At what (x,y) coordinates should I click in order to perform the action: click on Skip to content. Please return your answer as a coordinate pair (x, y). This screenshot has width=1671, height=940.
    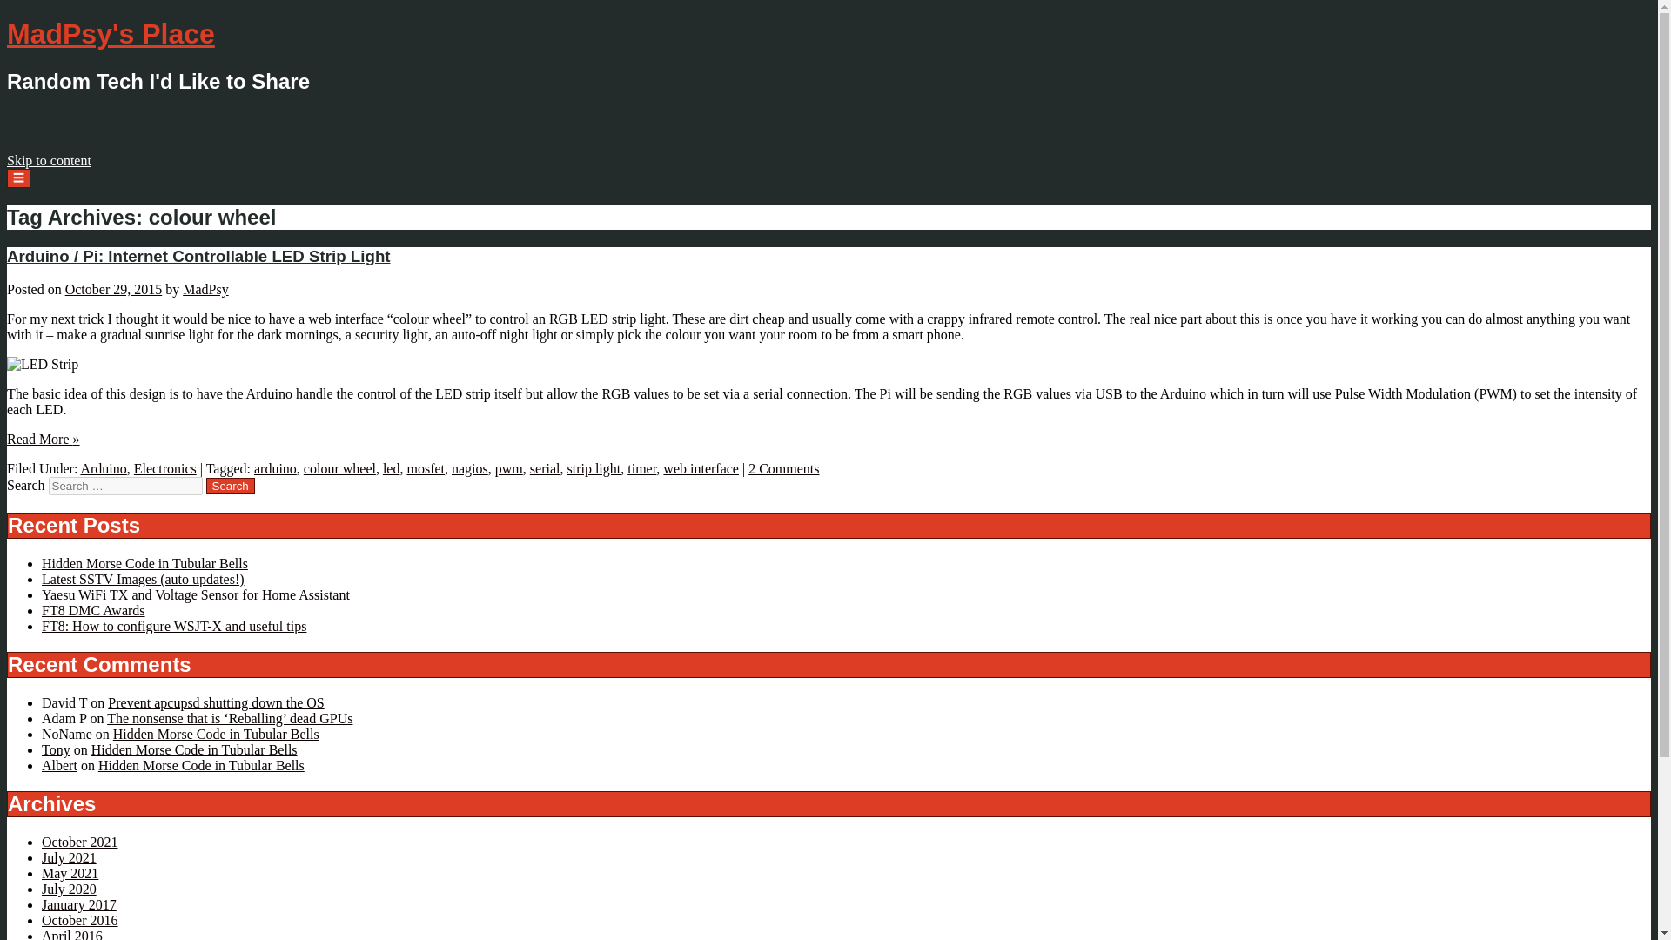
    Looking at the image, I should click on (49, 160).